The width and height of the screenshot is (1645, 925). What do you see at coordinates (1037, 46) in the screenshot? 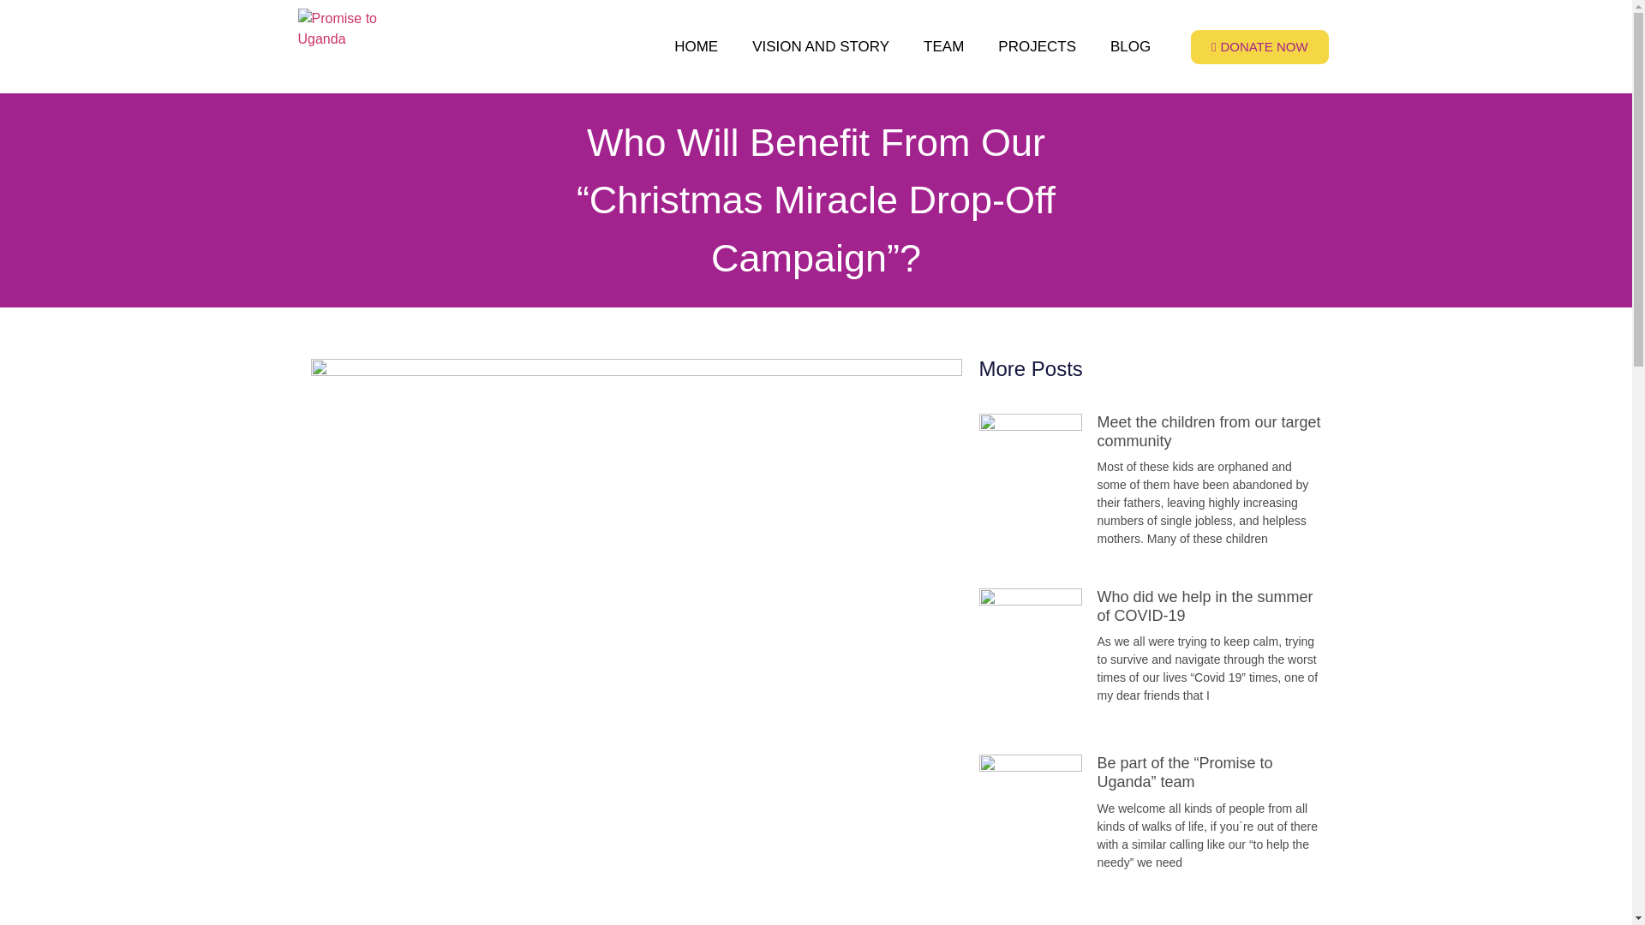
I see `PROJECTS` at bounding box center [1037, 46].